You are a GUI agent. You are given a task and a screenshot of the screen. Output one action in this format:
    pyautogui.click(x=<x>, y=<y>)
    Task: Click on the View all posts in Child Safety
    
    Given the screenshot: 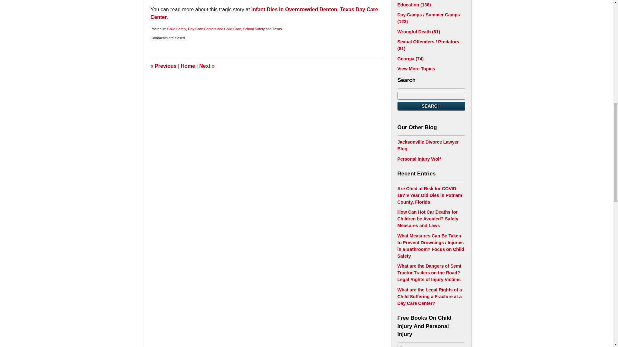 What is the action you would take?
    pyautogui.click(x=176, y=29)
    